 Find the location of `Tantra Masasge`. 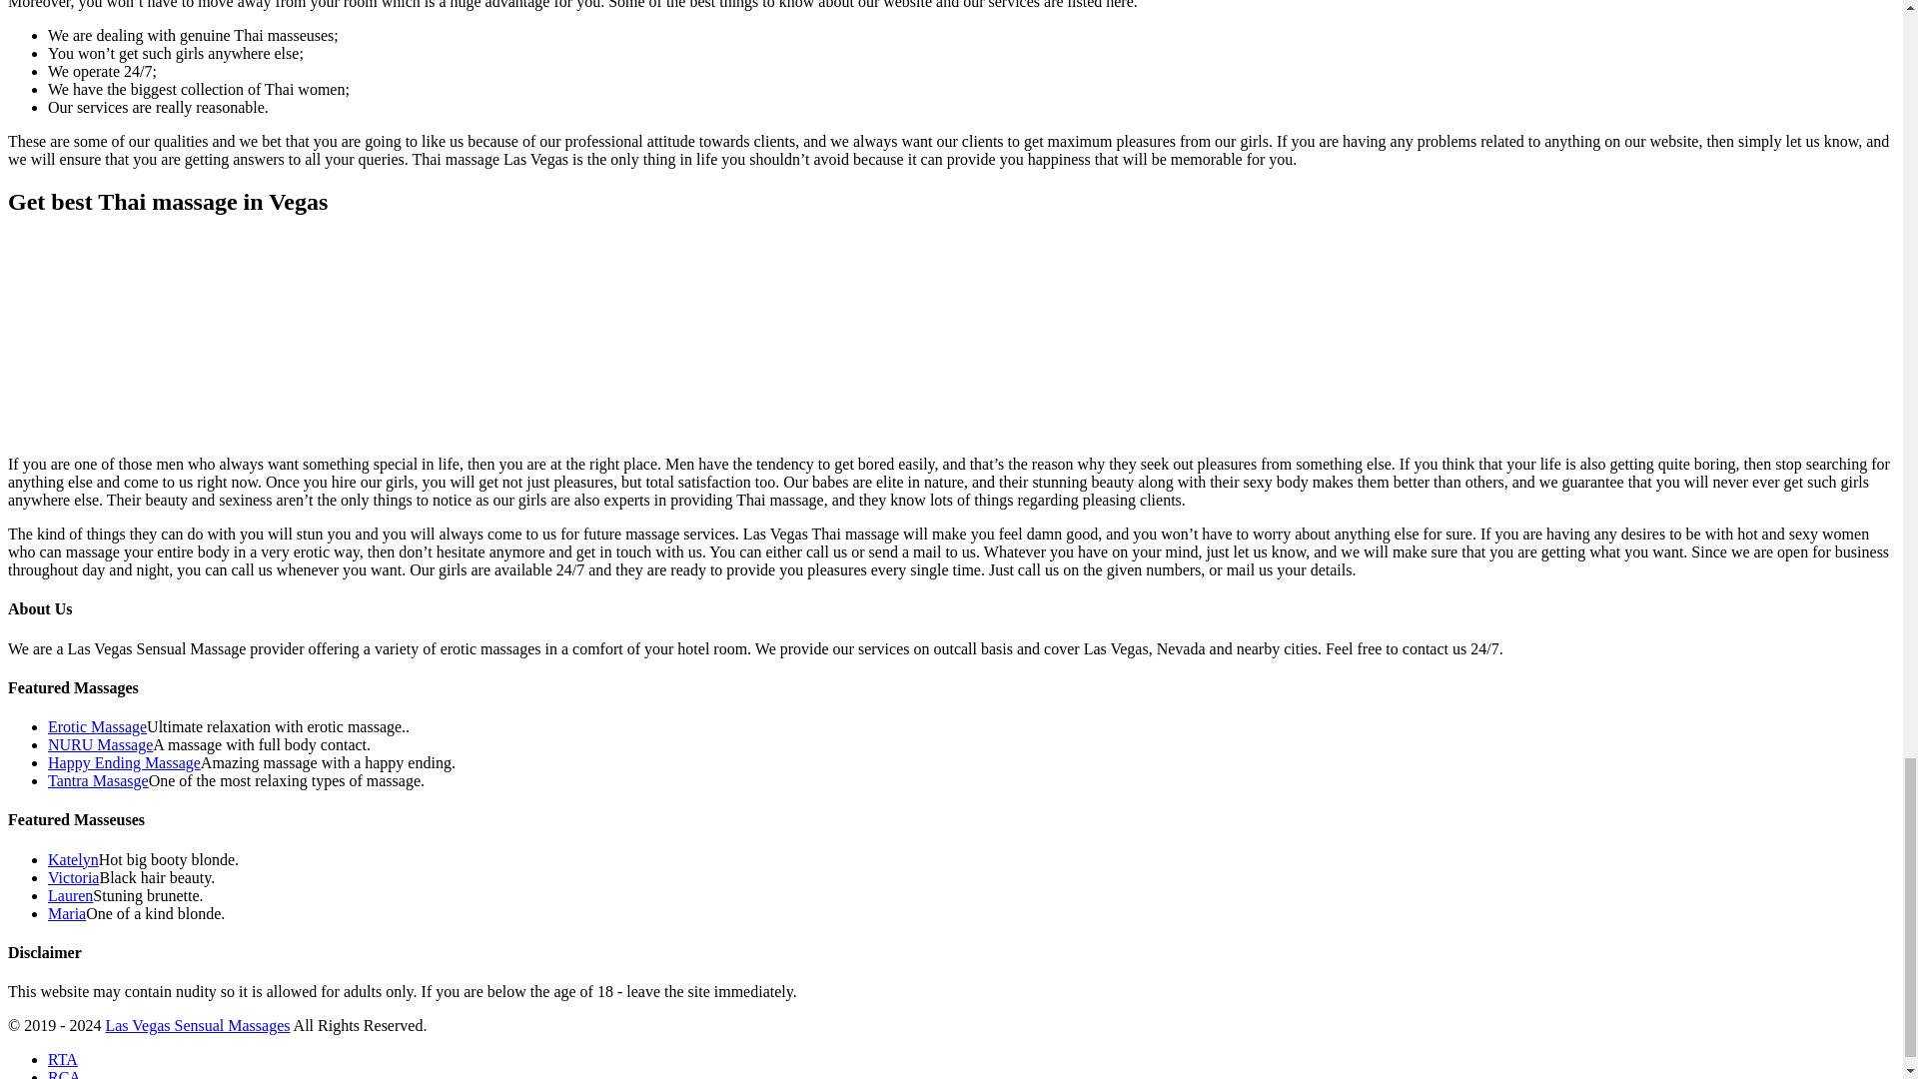

Tantra Masasge is located at coordinates (98, 780).